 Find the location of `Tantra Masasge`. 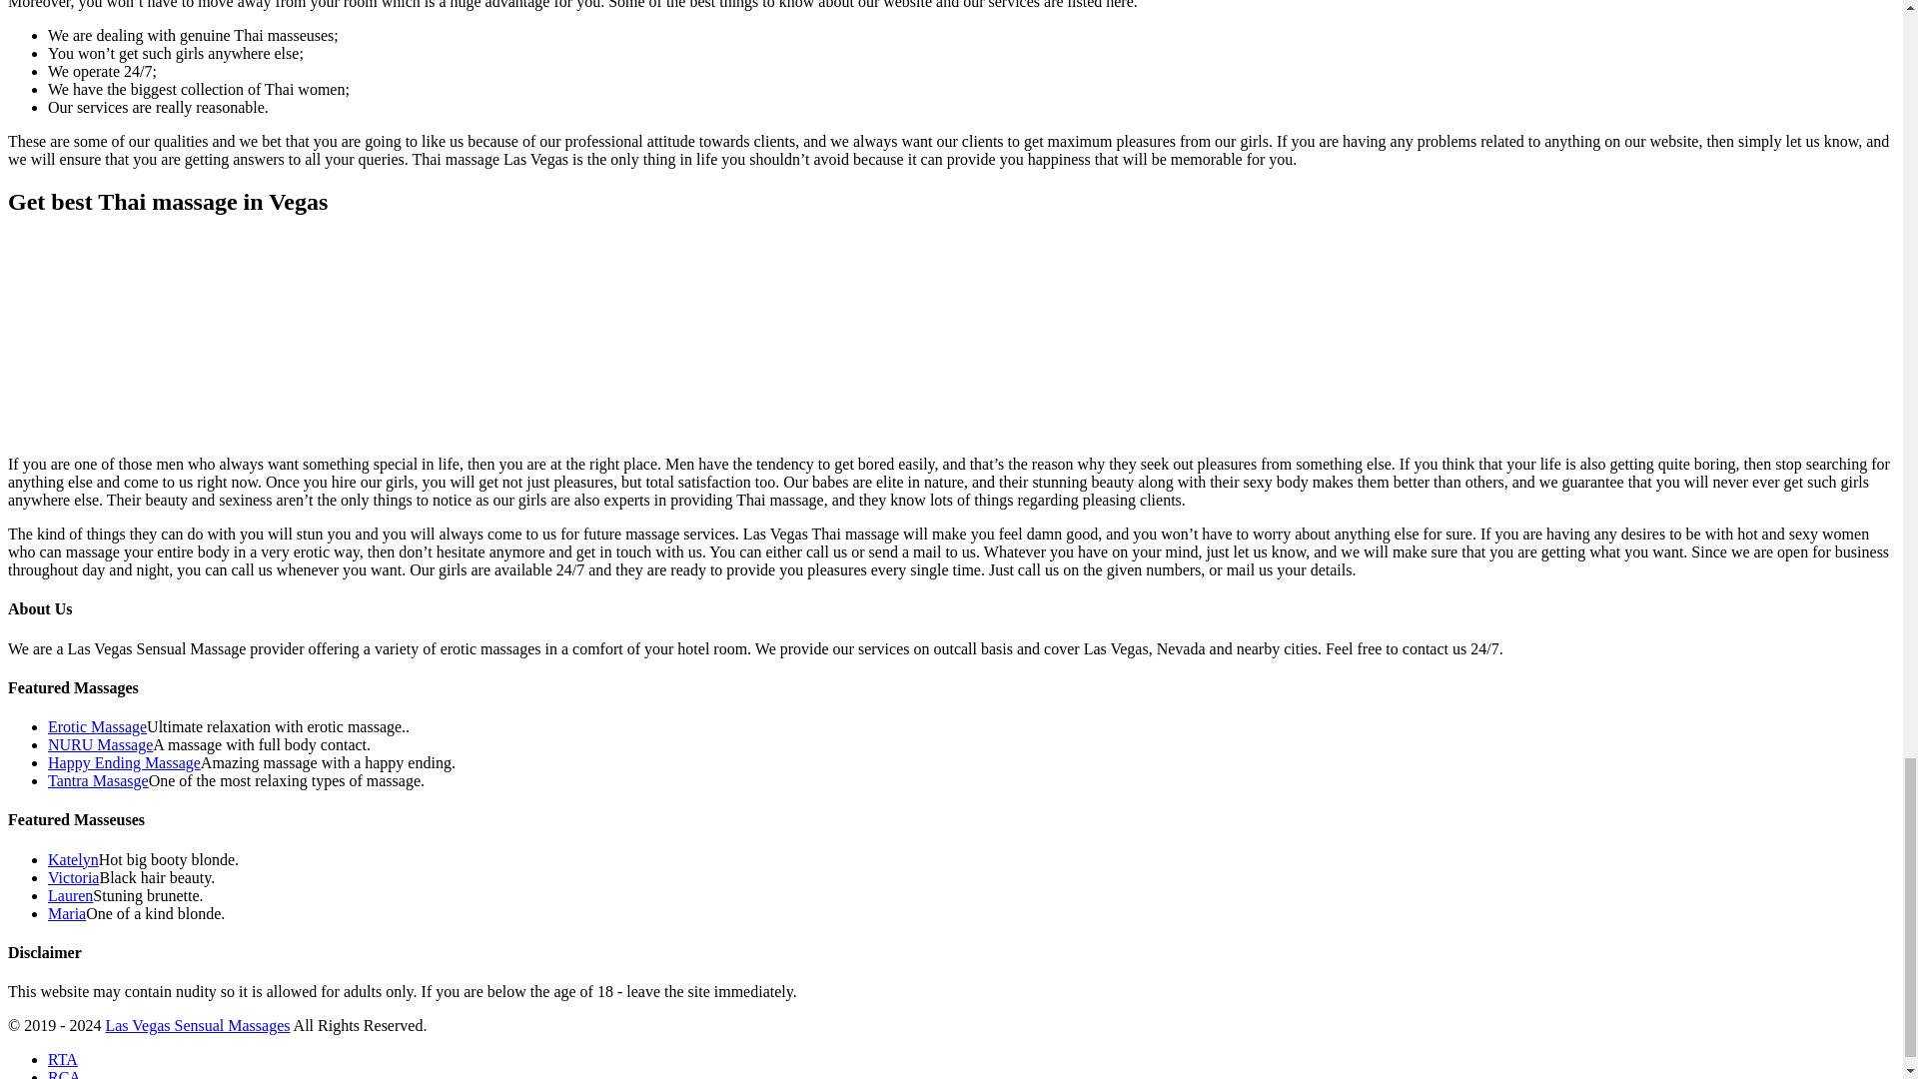

Tantra Masasge is located at coordinates (98, 780).